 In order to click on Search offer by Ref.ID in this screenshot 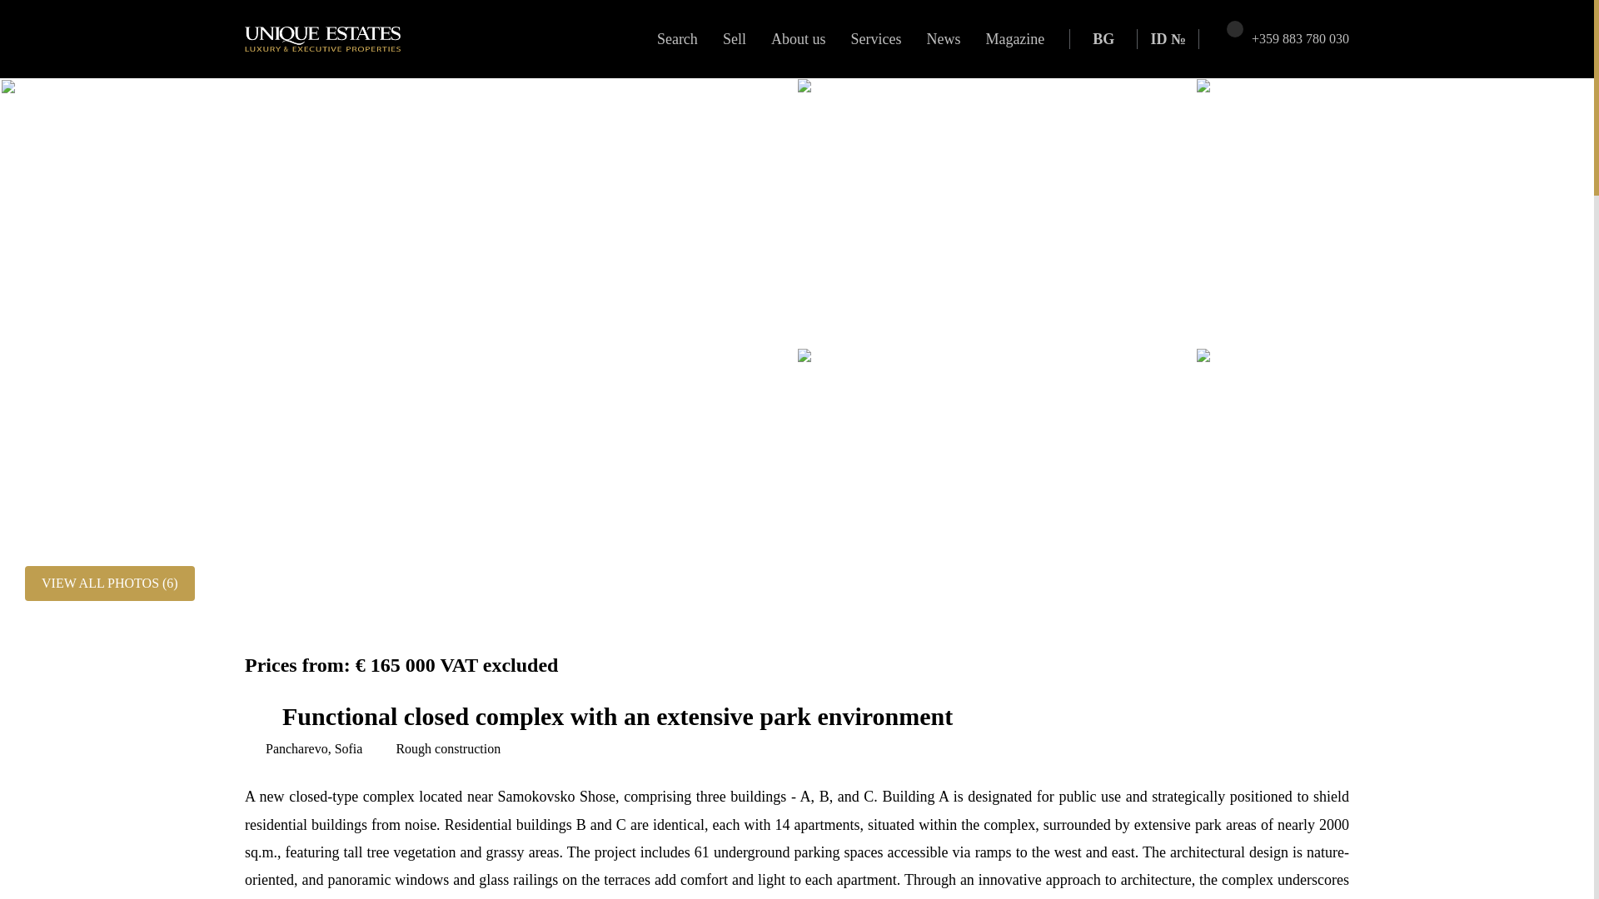, I will do `click(1168, 39)`.